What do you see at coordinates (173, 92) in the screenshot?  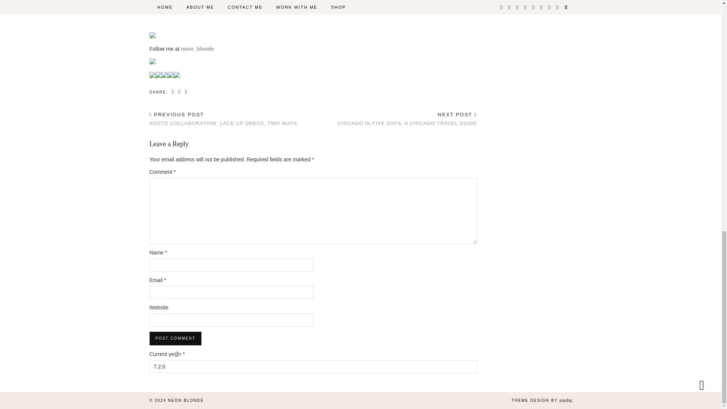 I see `Share on Facebook` at bounding box center [173, 92].